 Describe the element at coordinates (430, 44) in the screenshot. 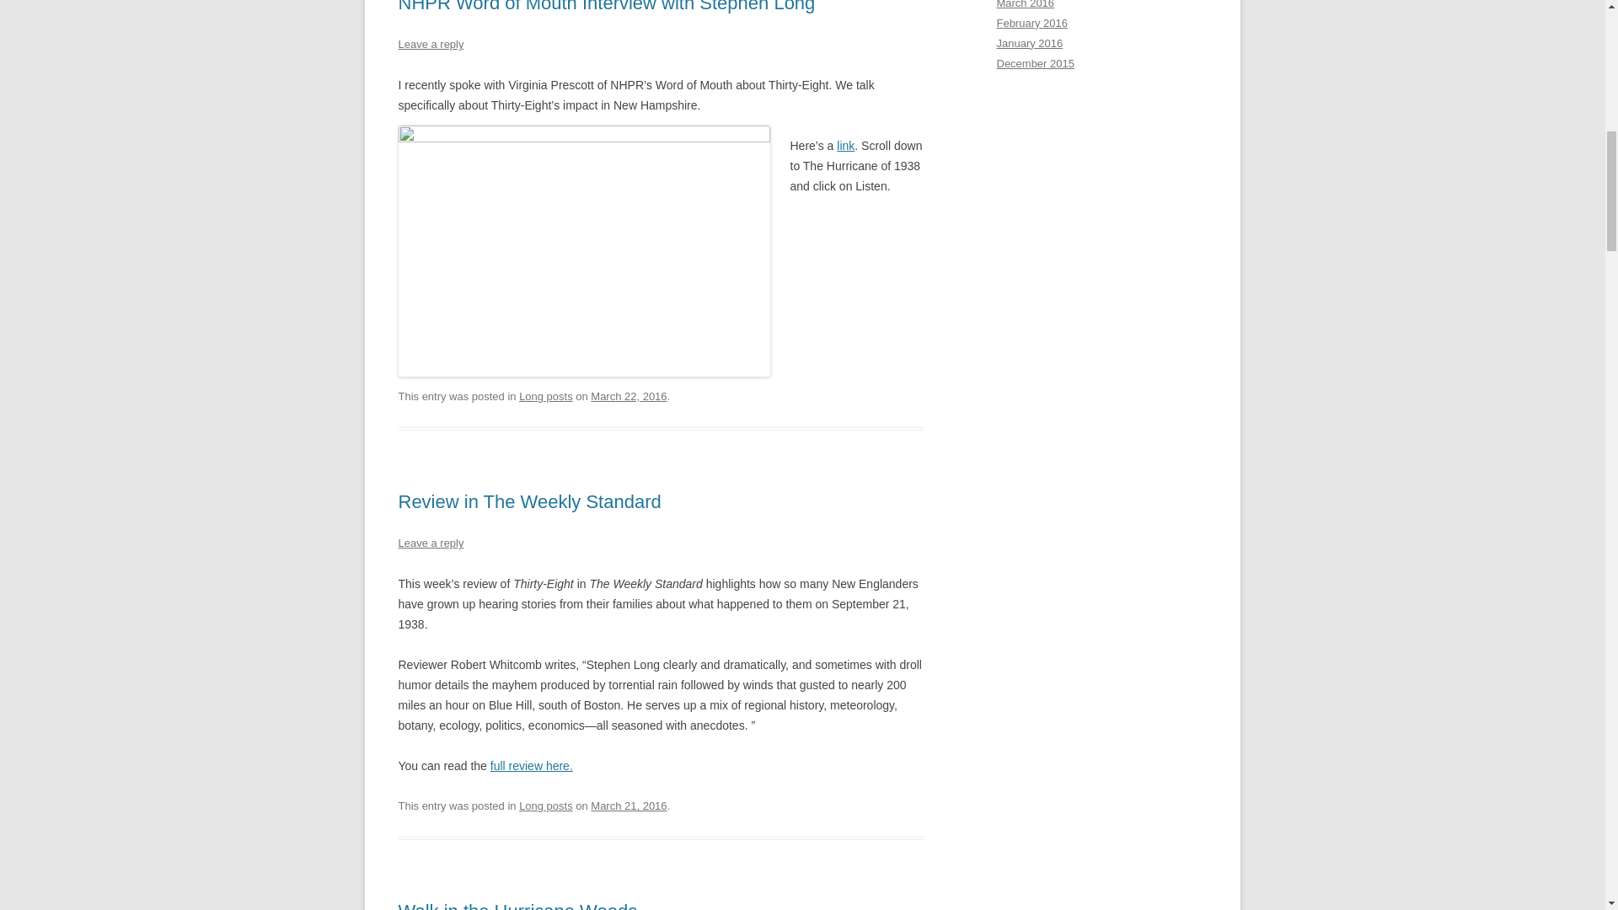

I see `Leave a reply` at that location.